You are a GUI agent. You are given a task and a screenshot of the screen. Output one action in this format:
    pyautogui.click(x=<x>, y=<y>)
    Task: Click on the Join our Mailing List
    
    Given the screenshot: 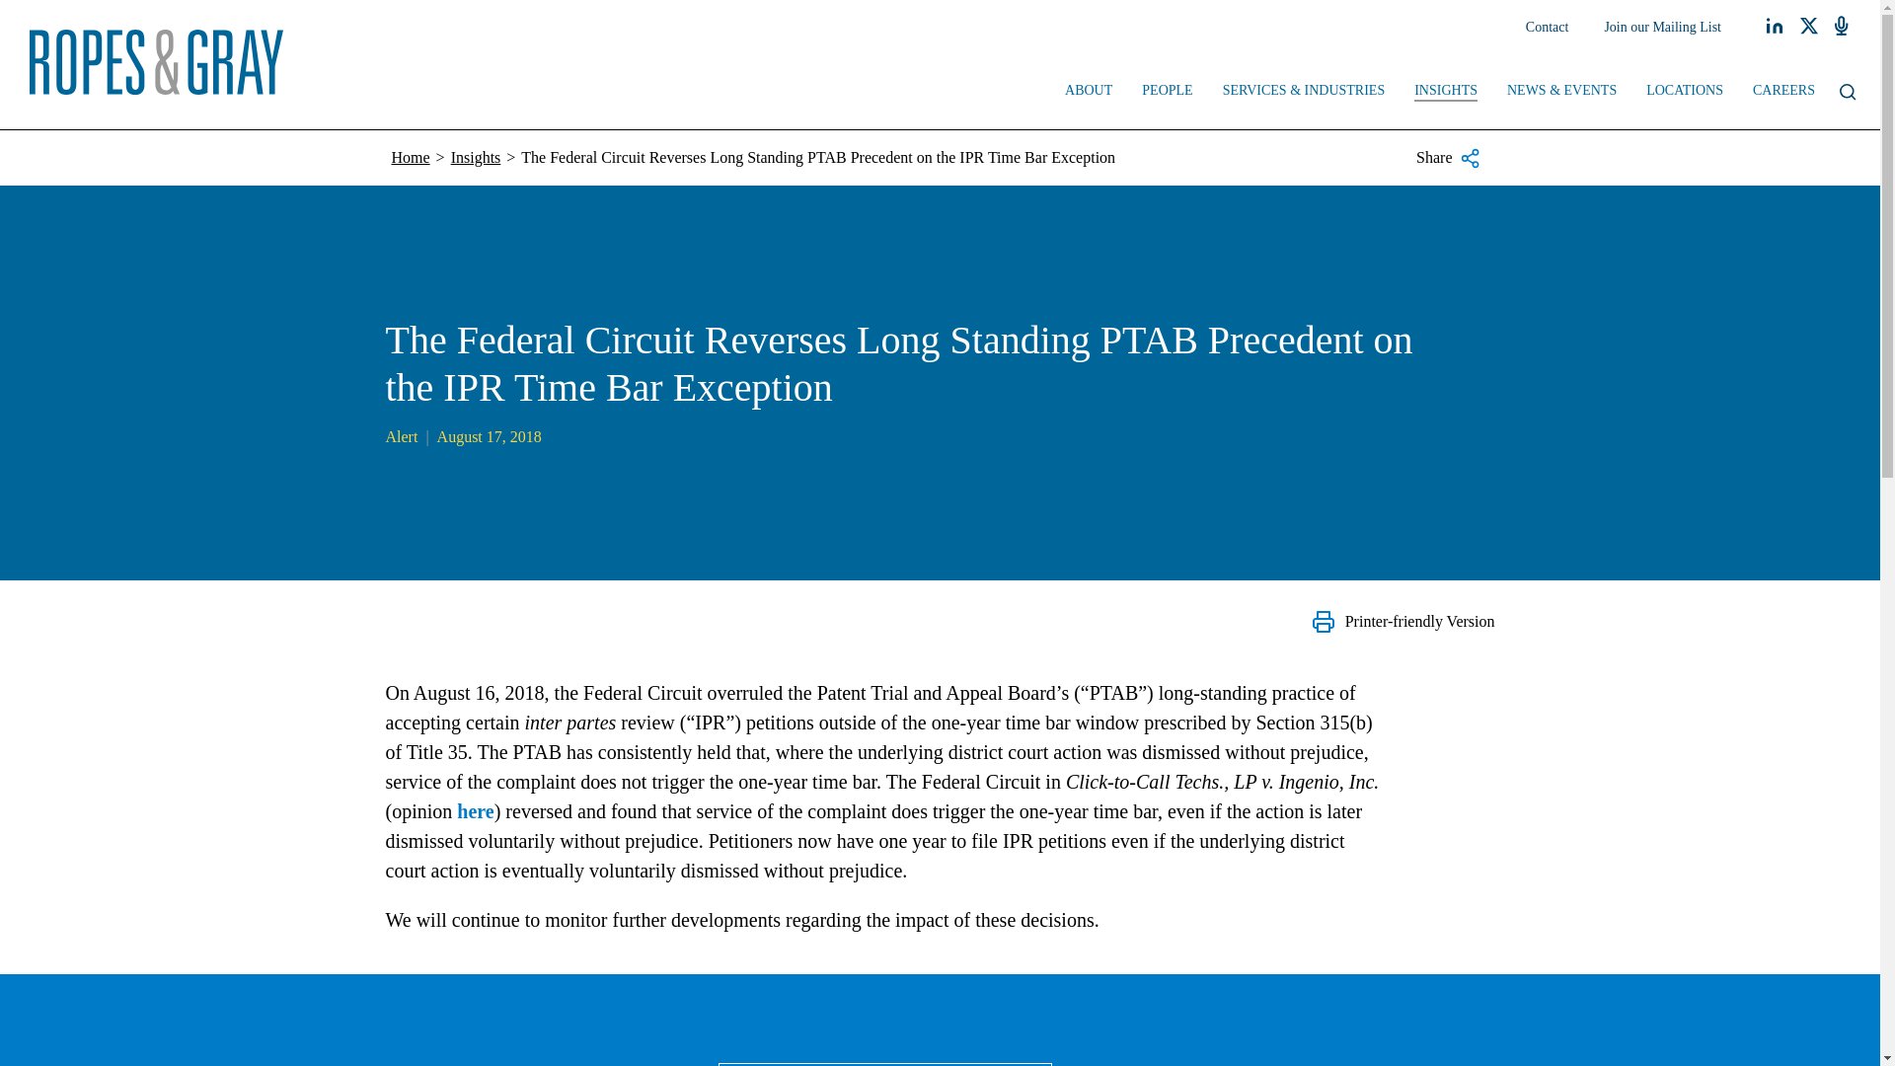 What is the action you would take?
    pyautogui.click(x=1662, y=28)
    